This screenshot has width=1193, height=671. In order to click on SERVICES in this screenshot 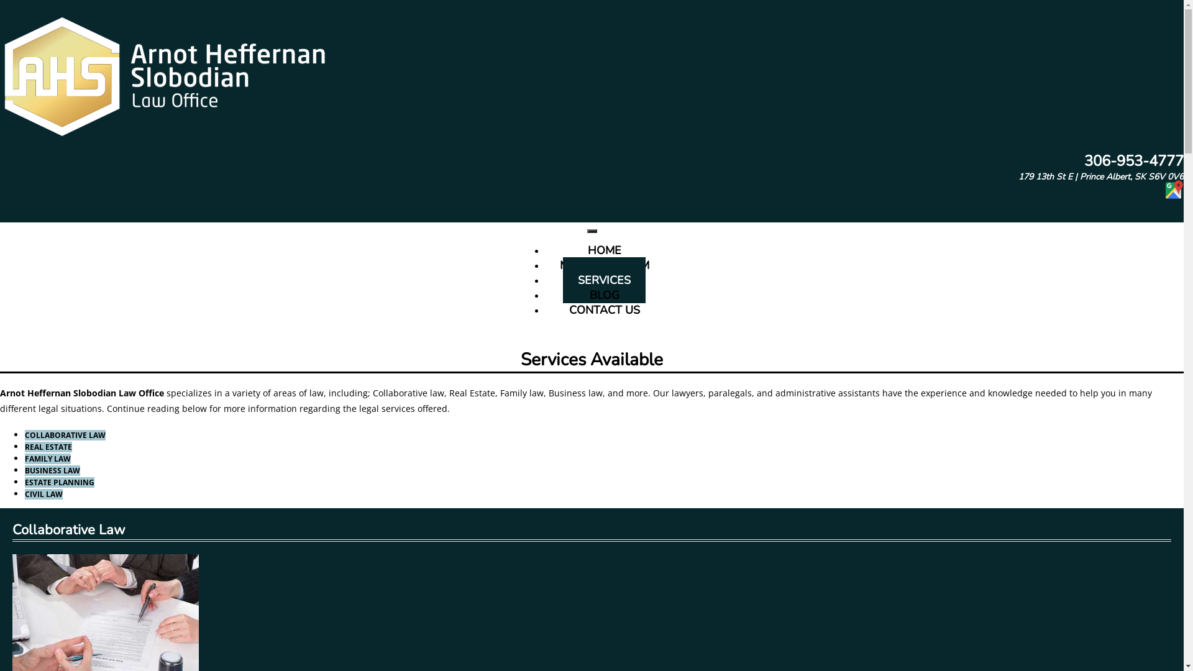, I will do `click(604, 280)`.